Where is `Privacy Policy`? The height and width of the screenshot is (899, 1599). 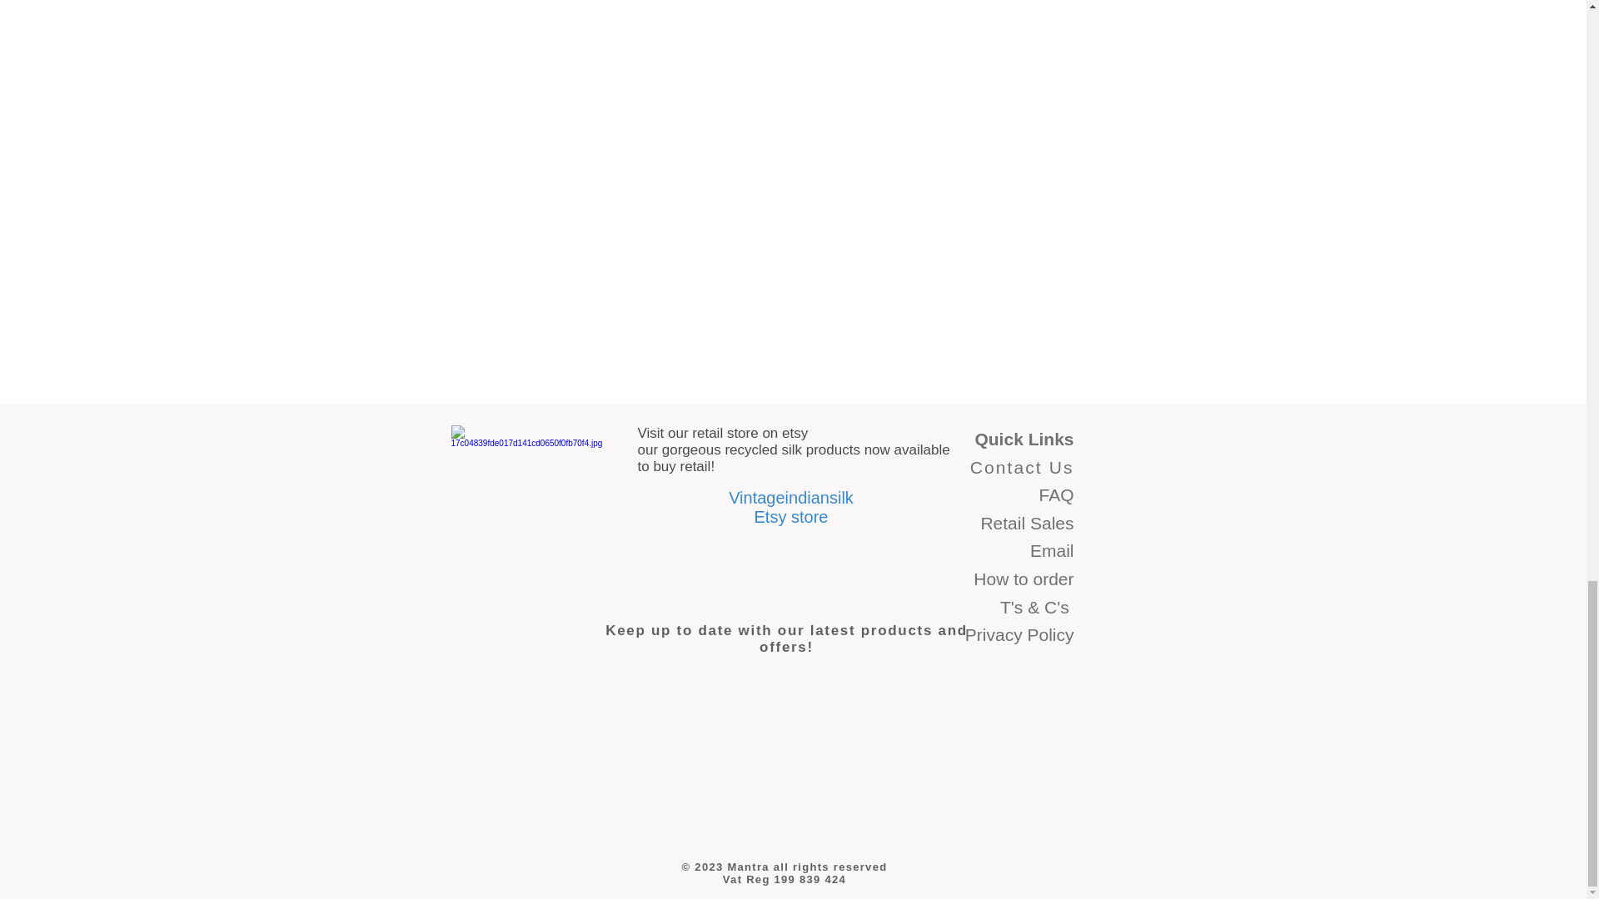 Privacy Policy is located at coordinates (1019, 634).